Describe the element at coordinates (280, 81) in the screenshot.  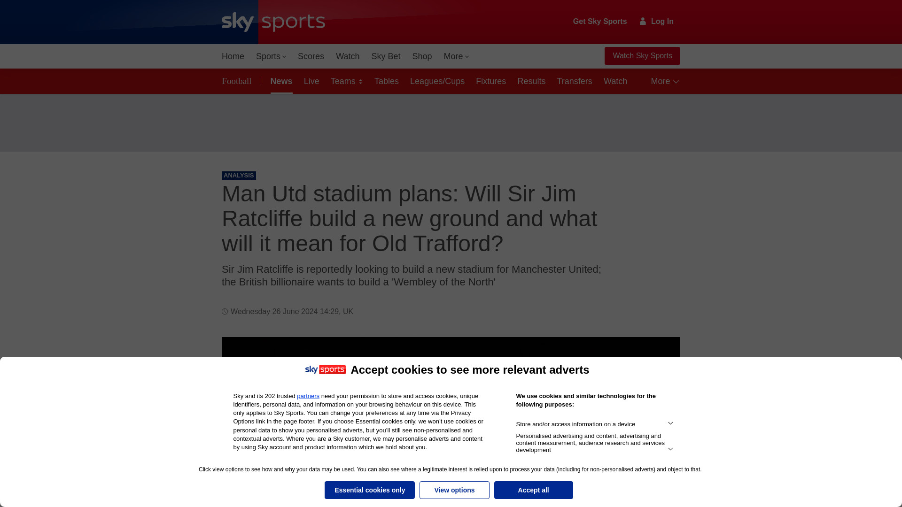
I see `News` at that location.